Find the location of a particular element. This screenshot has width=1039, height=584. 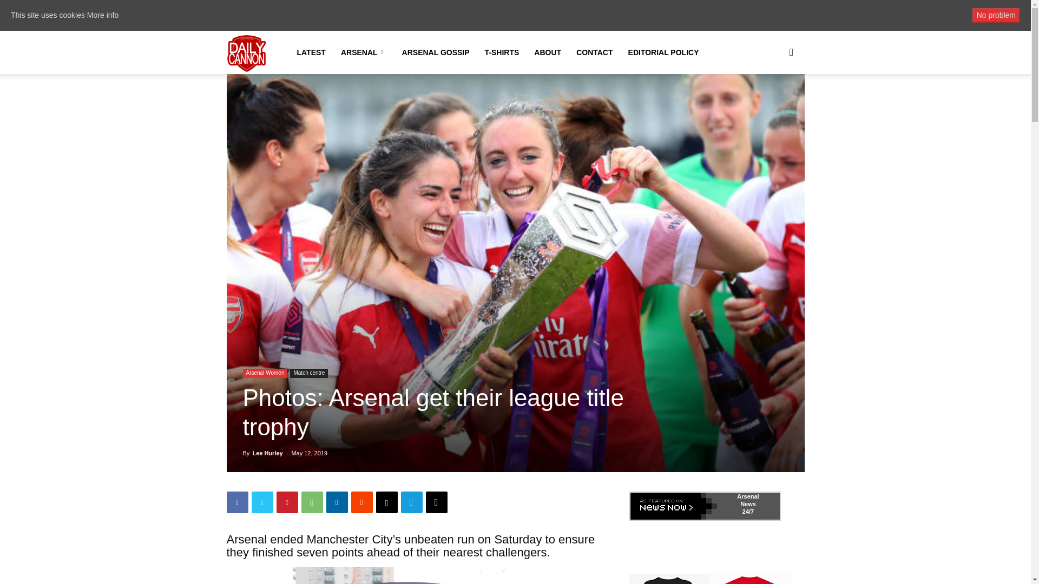

Pinterest is located at coordinates (287, 502).